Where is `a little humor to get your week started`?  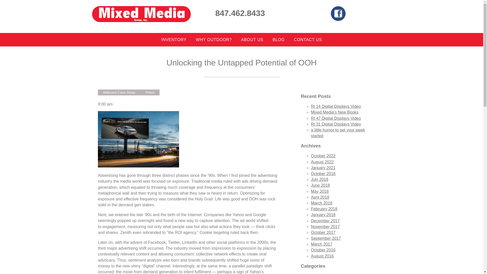
a little humor to get your week started is located at coordinates (338, 133).